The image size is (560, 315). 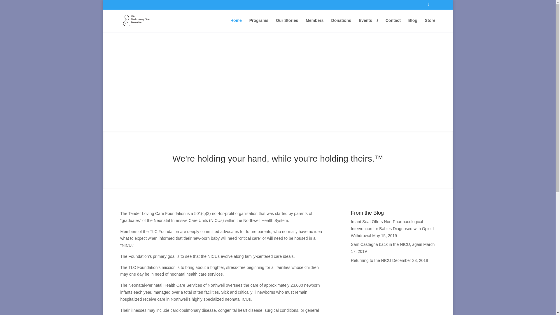 I want to click on Donations, so click(x=341, y=25).